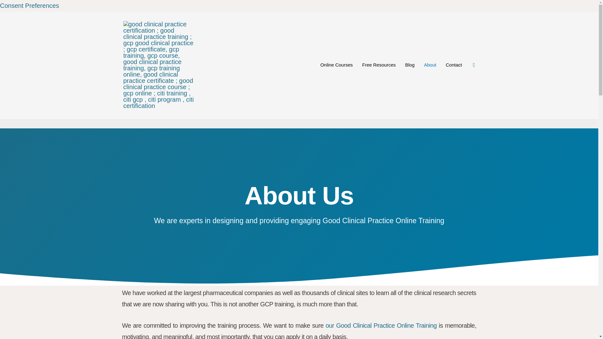 Image resolution: width=603 pixels, height=339 pixels. Describe the element at coordinates (381, 325) in the screenshot. I see `our Good Clinical Practice Online Training` at that location.